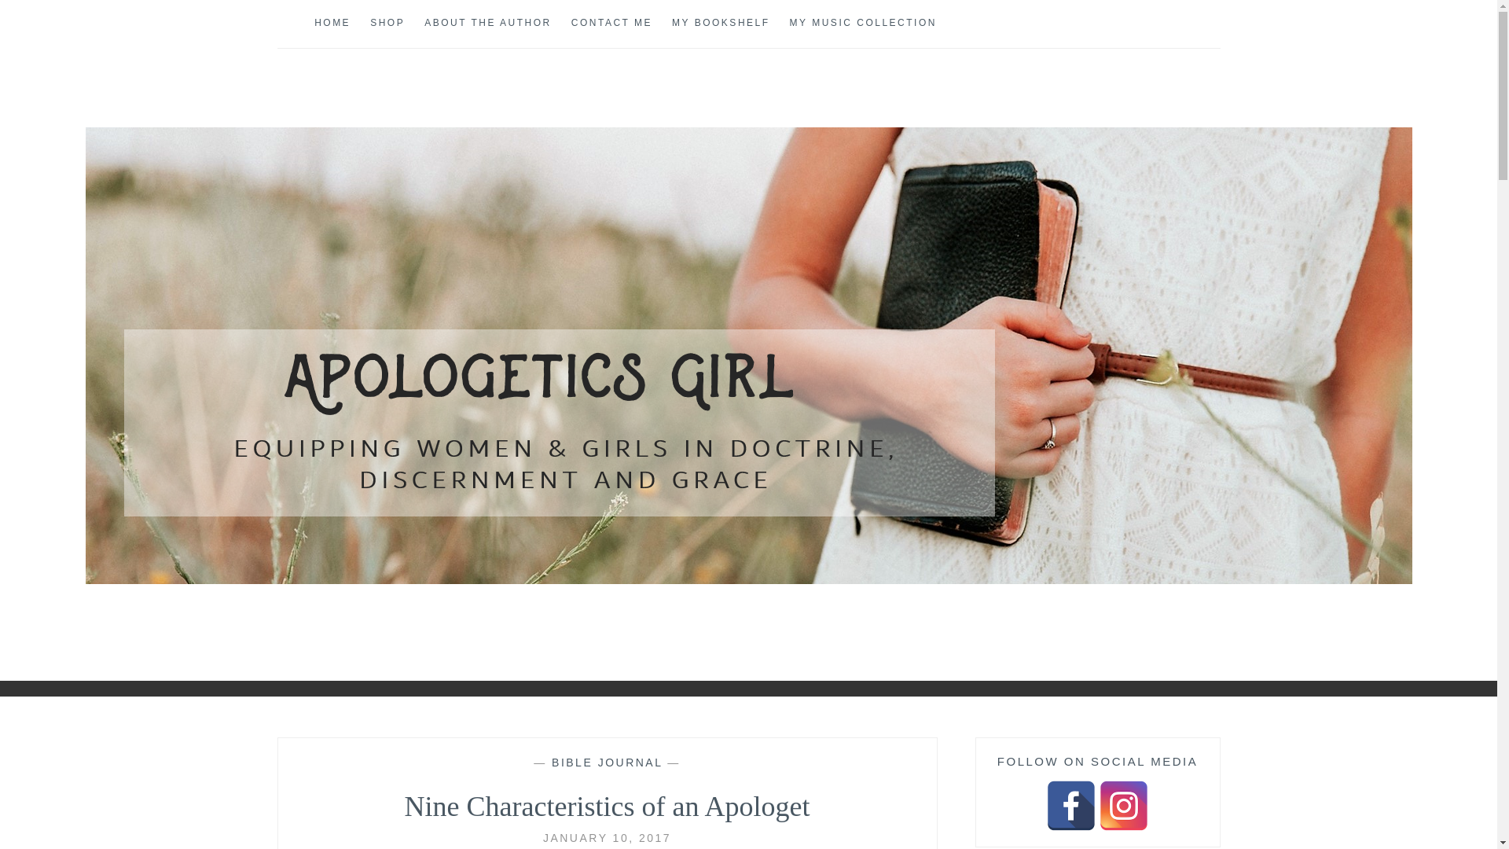  Describe the element at coordinates (487, 24) in the screenshot. I see `ABOUT THE AUTHOR` at that location.